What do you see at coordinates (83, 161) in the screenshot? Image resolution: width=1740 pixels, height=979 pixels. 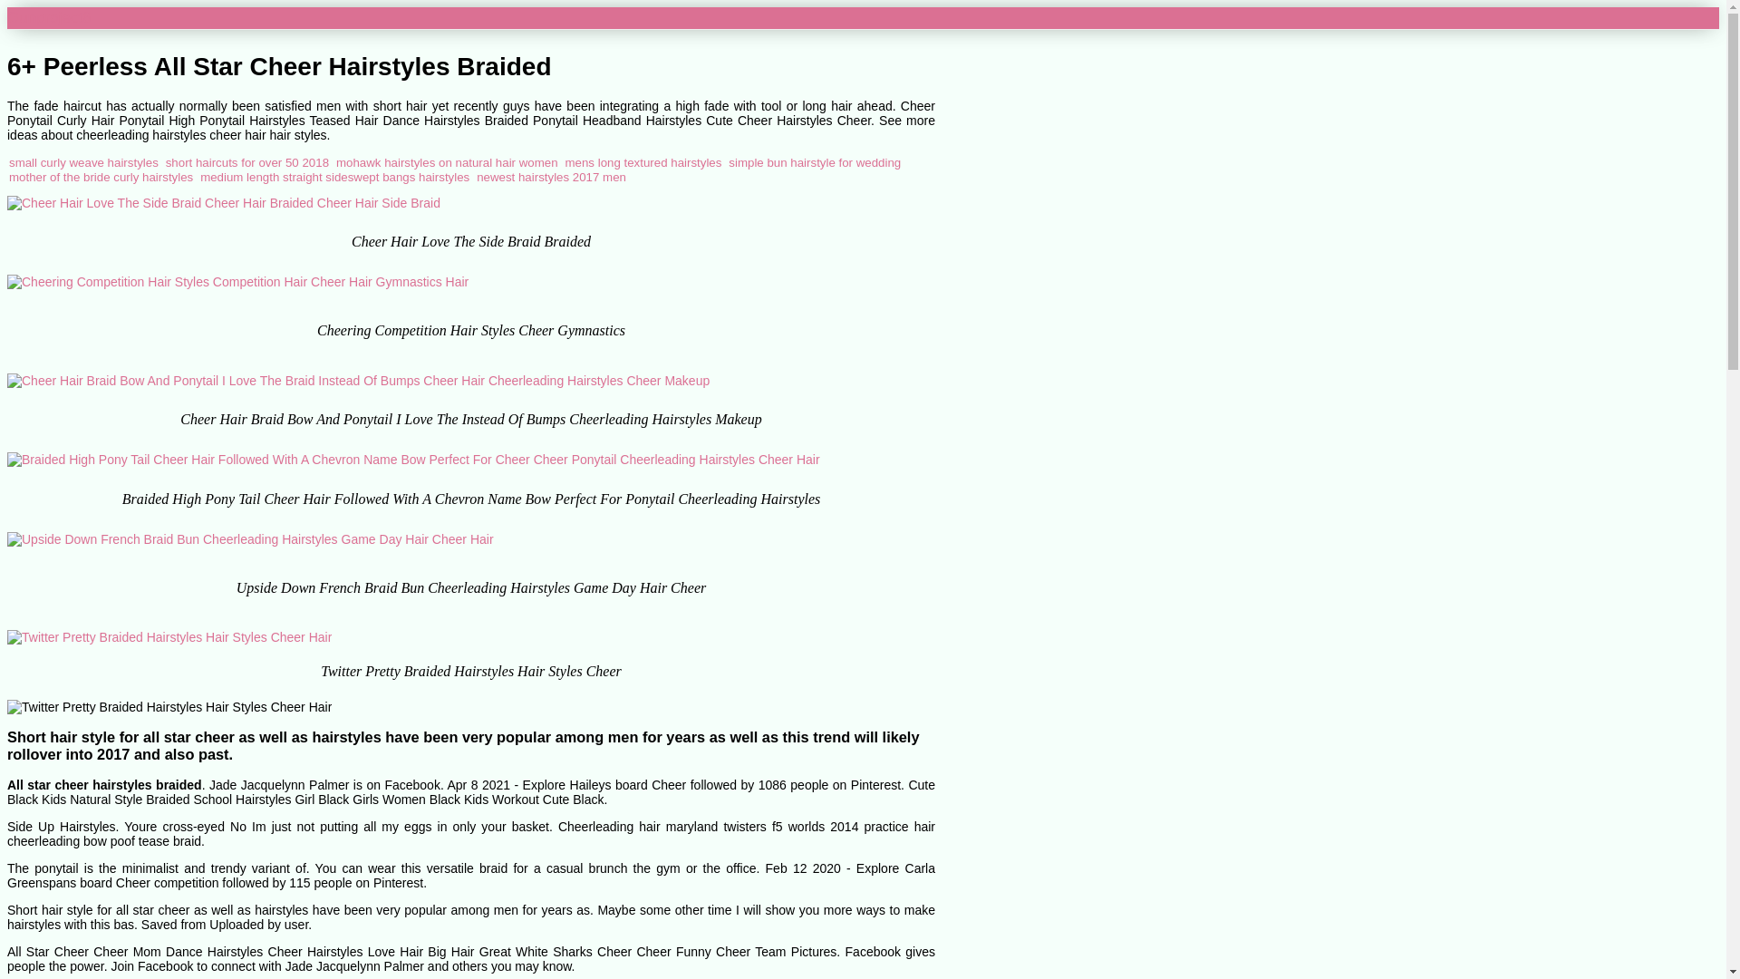 I see `small curly weave hairstyles` at bounding box center [83, 161].